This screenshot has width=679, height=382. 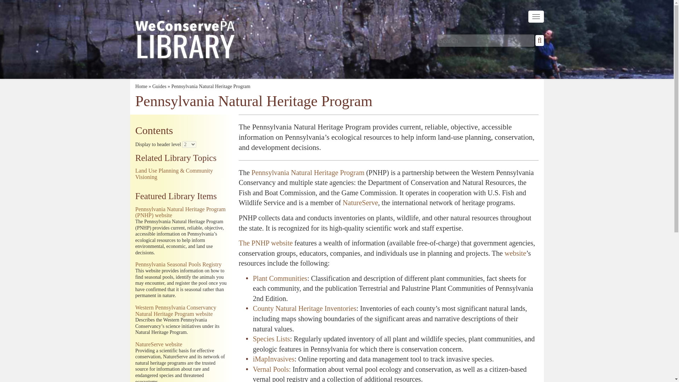 I want to click on NatureServe, so click(x=360, y=202).